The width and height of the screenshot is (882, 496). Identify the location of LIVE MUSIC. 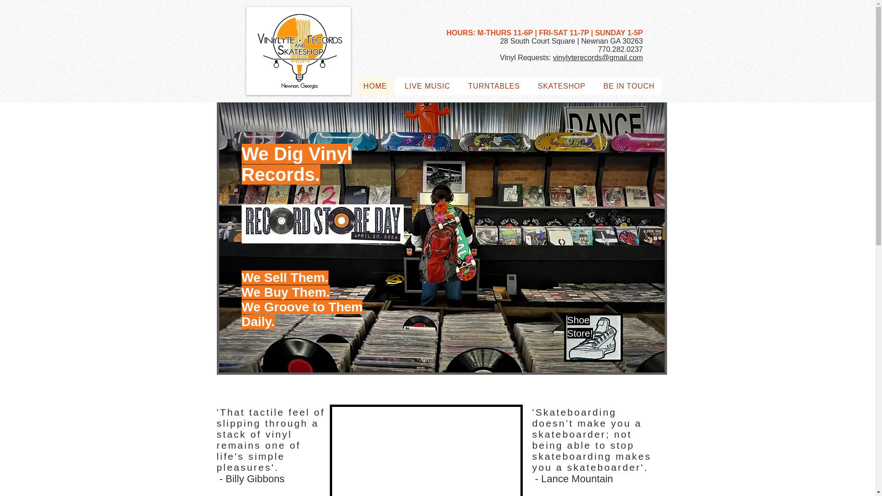
(427, 86).